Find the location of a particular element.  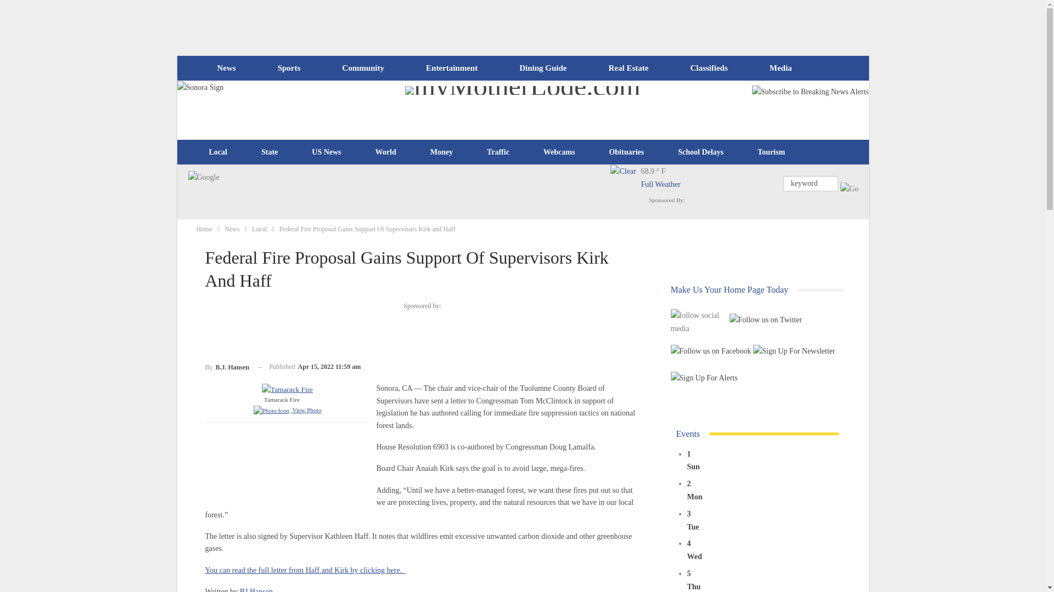

Webcams is located at coordinates (559, 152).